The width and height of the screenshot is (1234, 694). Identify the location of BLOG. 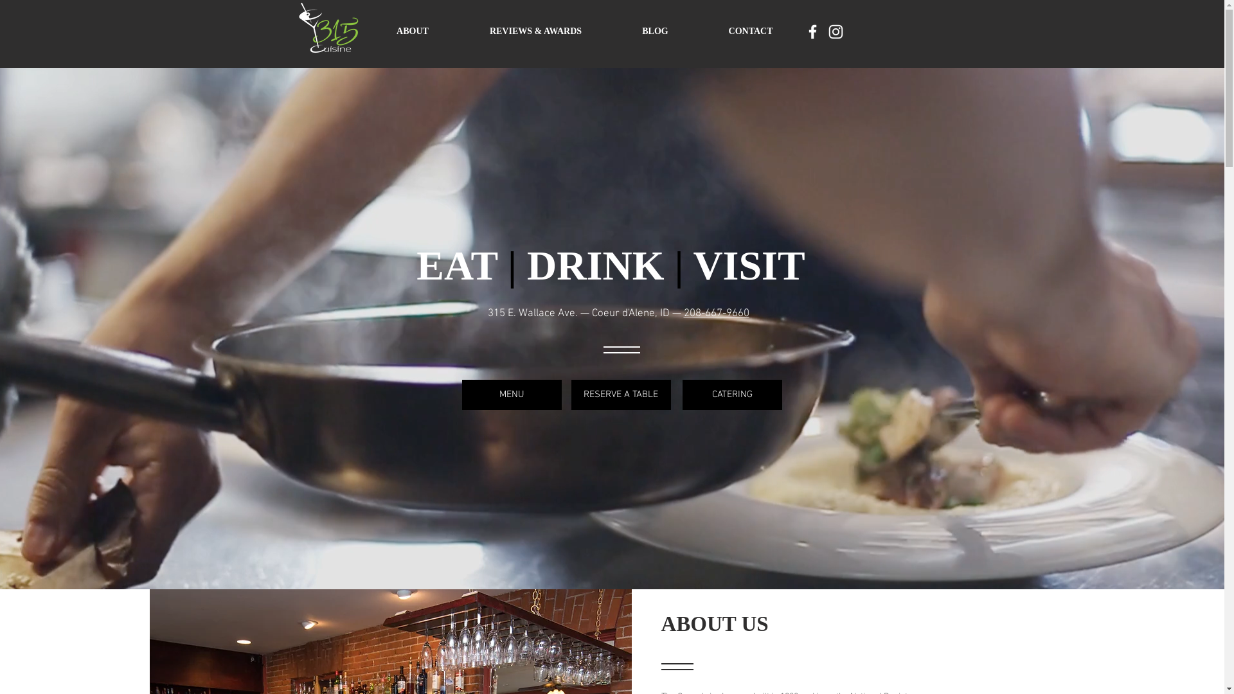
(655, 31).